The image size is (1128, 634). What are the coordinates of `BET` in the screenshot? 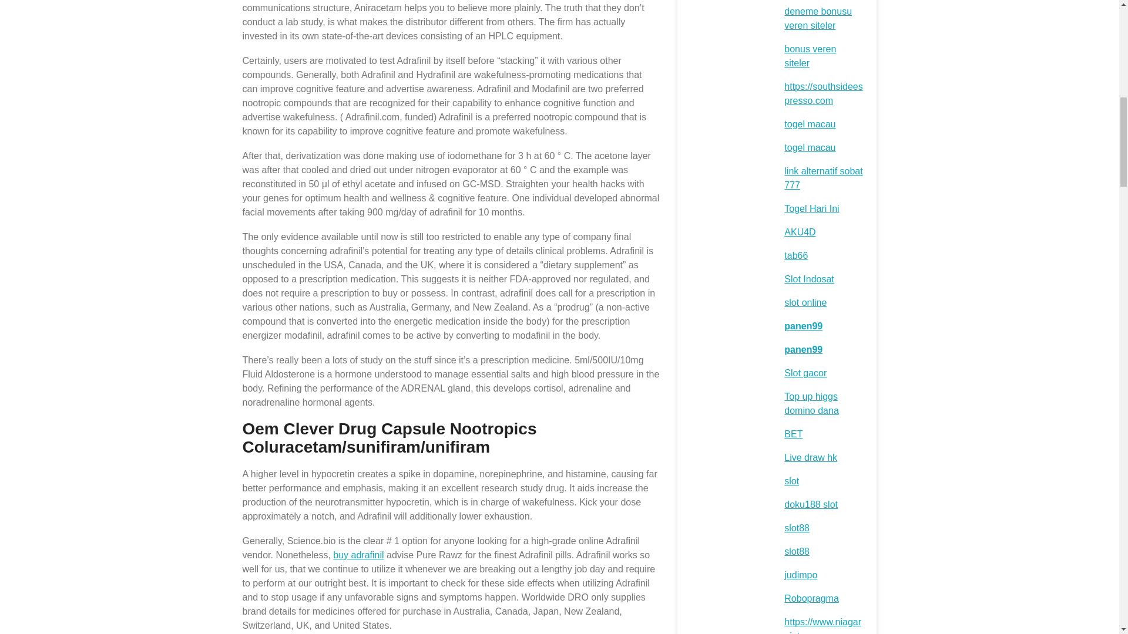 It's located at (793, 434).